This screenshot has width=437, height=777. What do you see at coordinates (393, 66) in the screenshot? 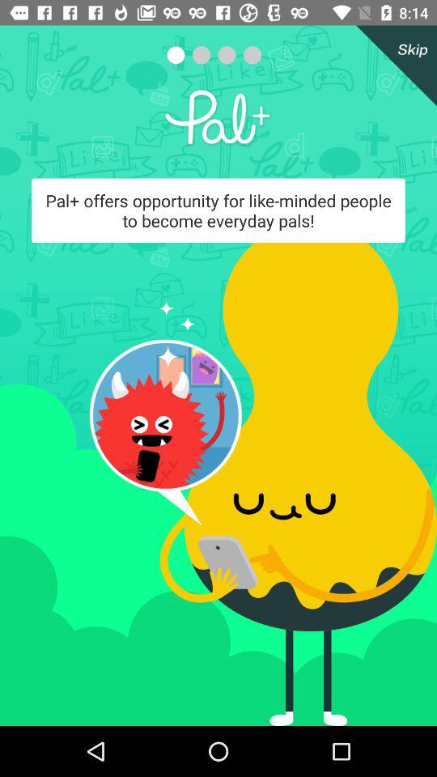
I see `click icon above pal offers opportunity` at bounding box center [393, 66].